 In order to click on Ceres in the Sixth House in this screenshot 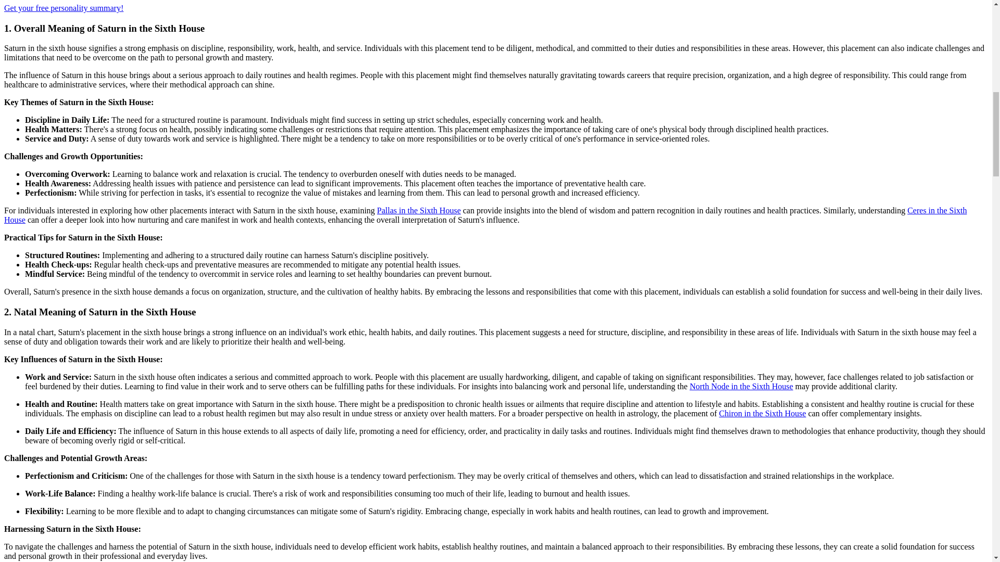, I will do `click(485, 215)`.